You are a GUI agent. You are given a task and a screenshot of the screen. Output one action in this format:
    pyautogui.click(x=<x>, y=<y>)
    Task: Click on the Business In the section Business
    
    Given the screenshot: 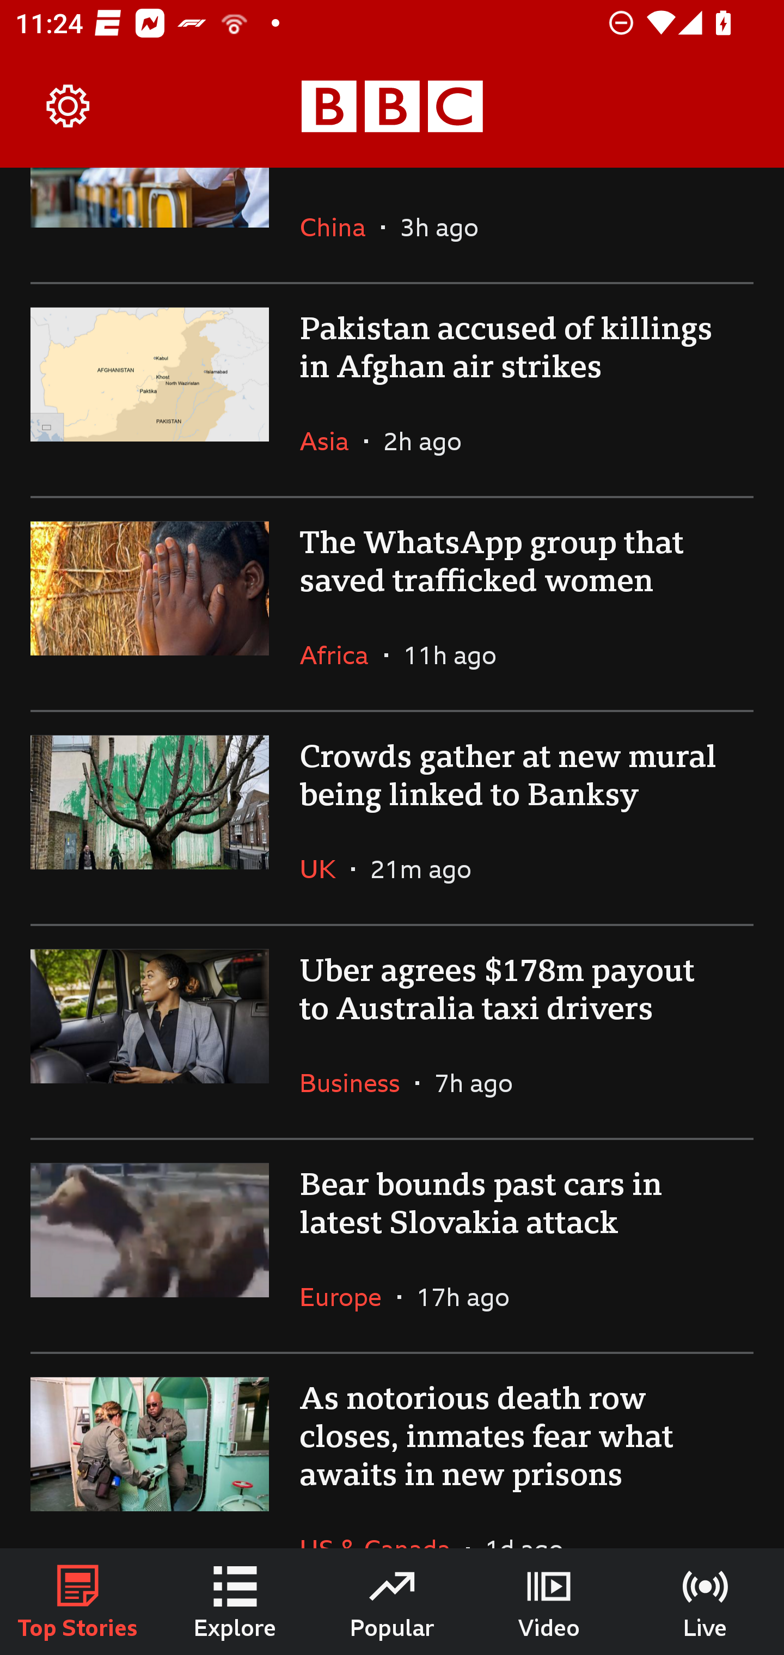 What is the action you would take?
    pyautogui.click(x=357, y=1083)
    